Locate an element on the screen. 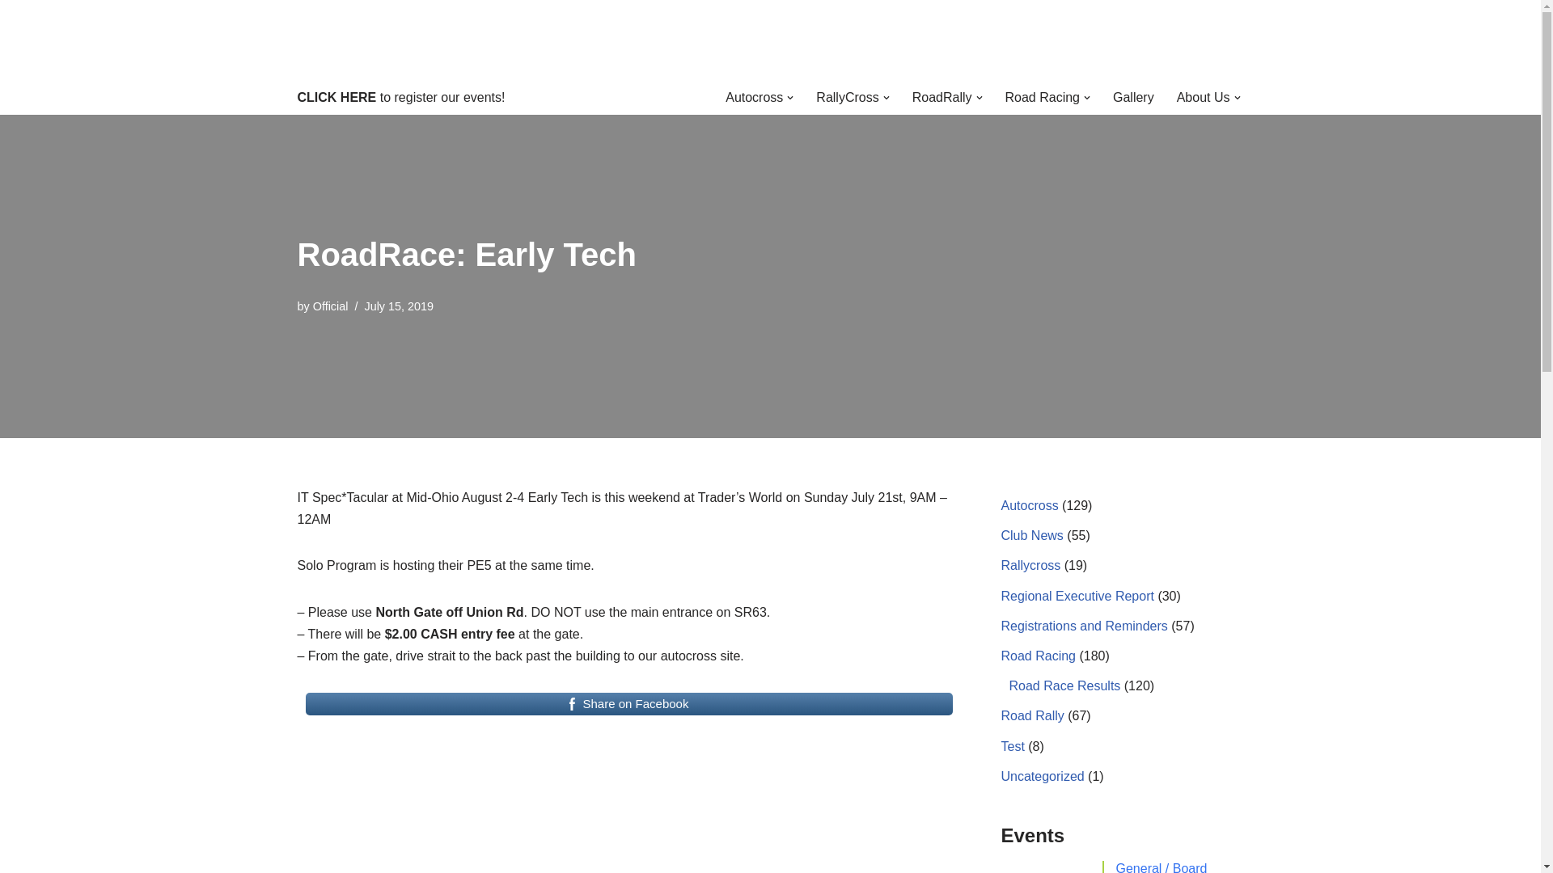 The height and width of the screenshot is (873, 1553). Autocross is located at coordinates (754, 97).